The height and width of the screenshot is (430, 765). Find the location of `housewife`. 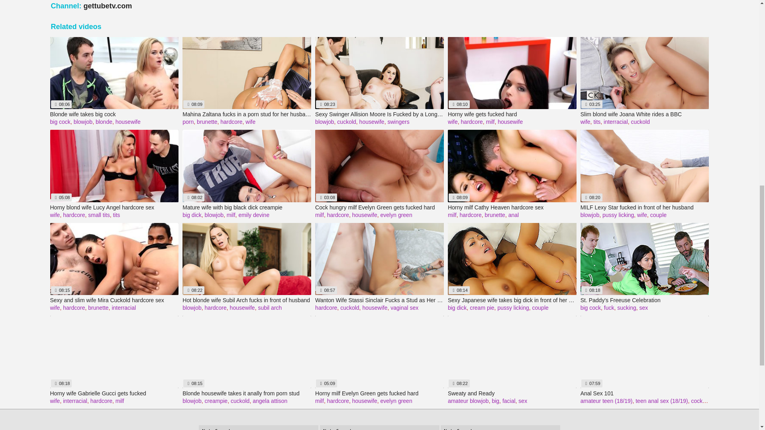

housewife is located at coordinates (128, 122).